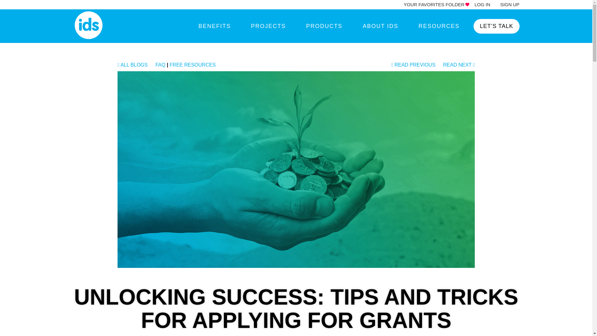 This screenshot has width=597, height=336. What do you see at coordinates (439, 26) in the screenshot?
I see `RESOURCES` at bounding box center [439, 26].